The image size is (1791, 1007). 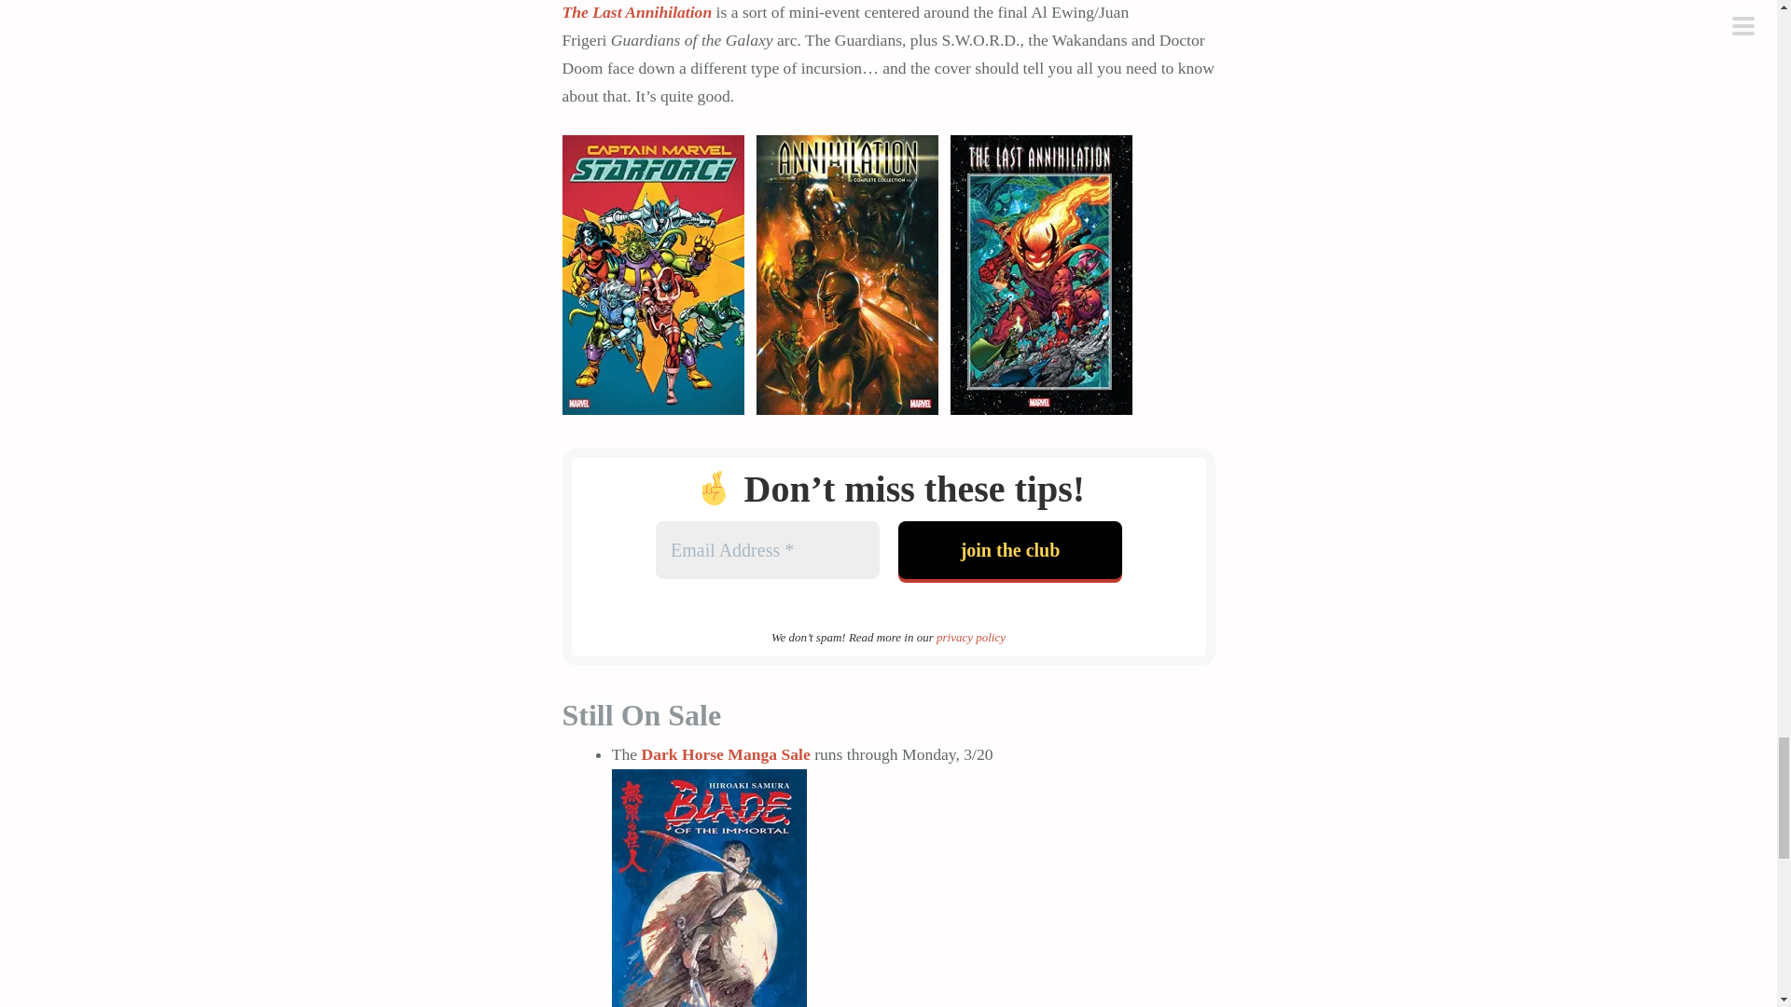 I want to click on Email Address, so click(x=767, y=550).